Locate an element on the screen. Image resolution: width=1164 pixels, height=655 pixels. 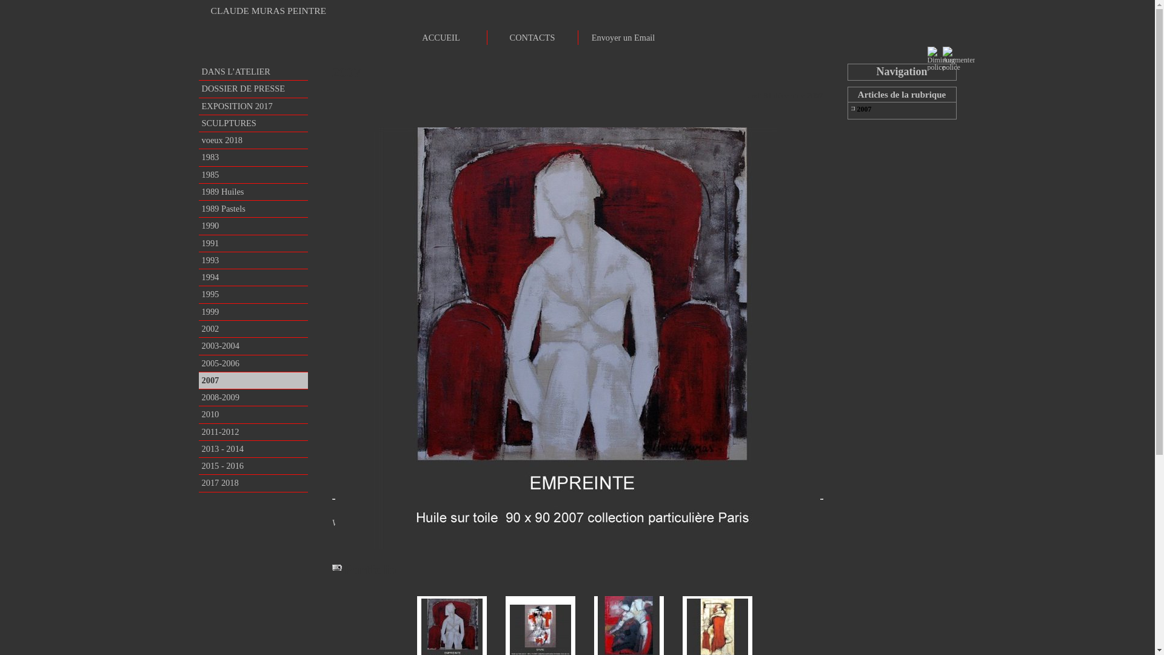
1989 Pastels is located at coordinates (253, 209).